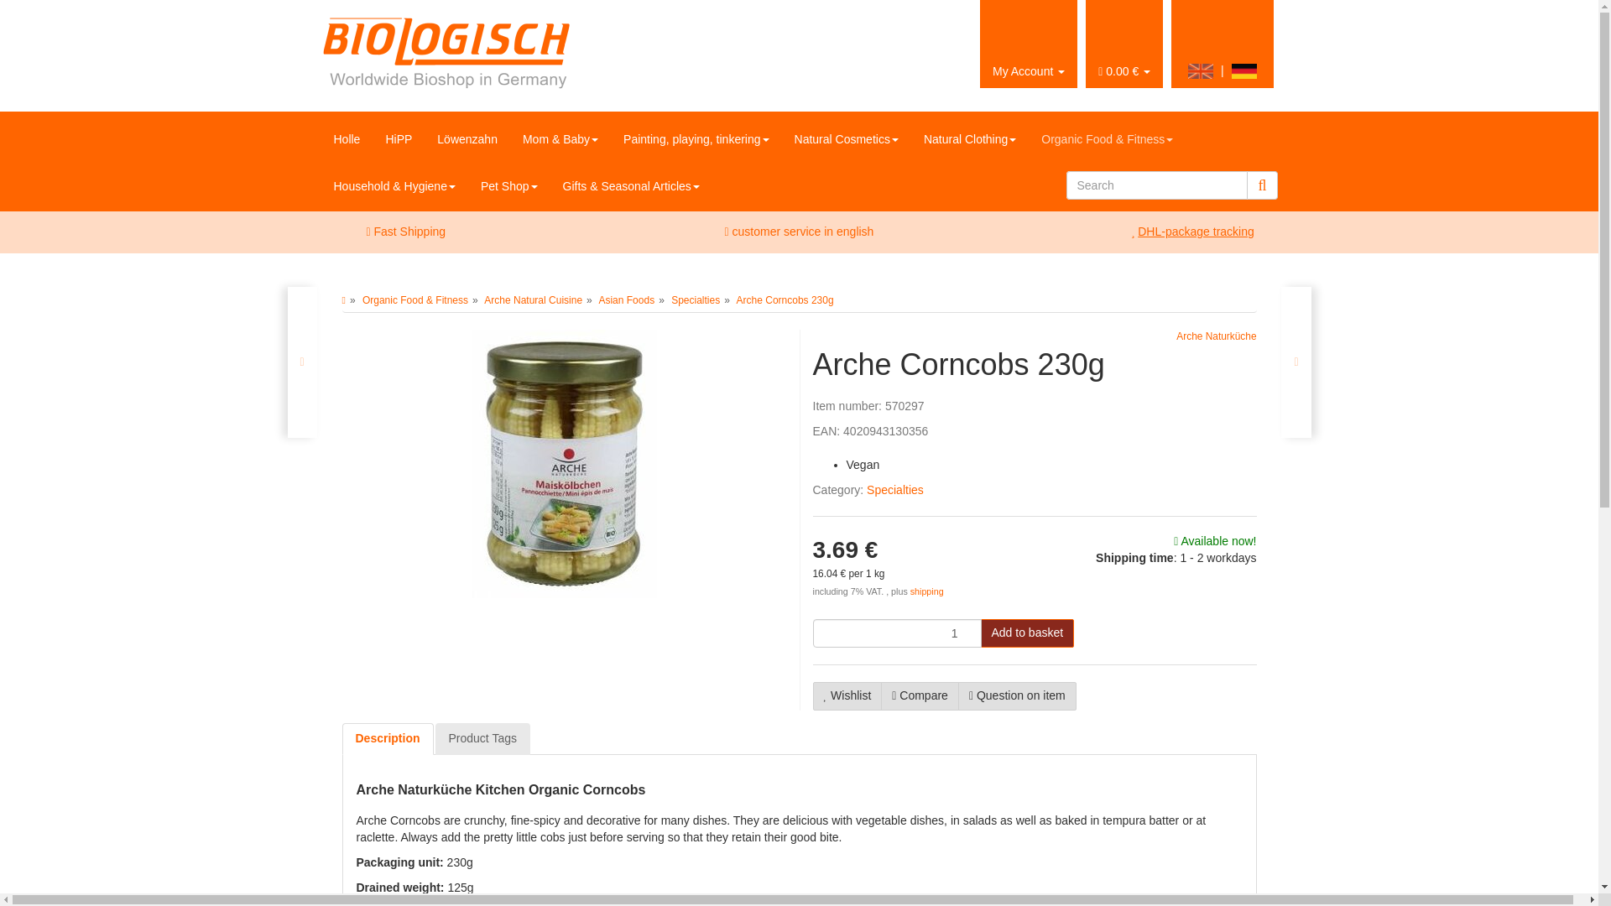 The width and height of the screenshot is (1611, 906). What do you see at coordinates (533, 300) in the screenshot?
I see `Arche Natural Cuisine` at bounding box center [533, 300].